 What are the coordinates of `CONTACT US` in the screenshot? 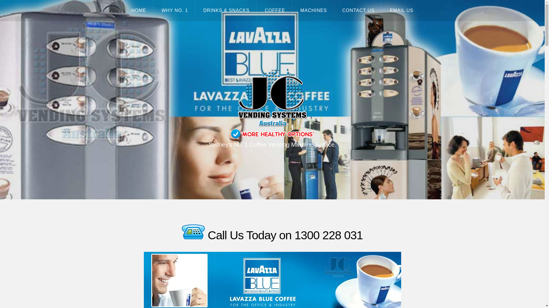 It's located at (359, 11).